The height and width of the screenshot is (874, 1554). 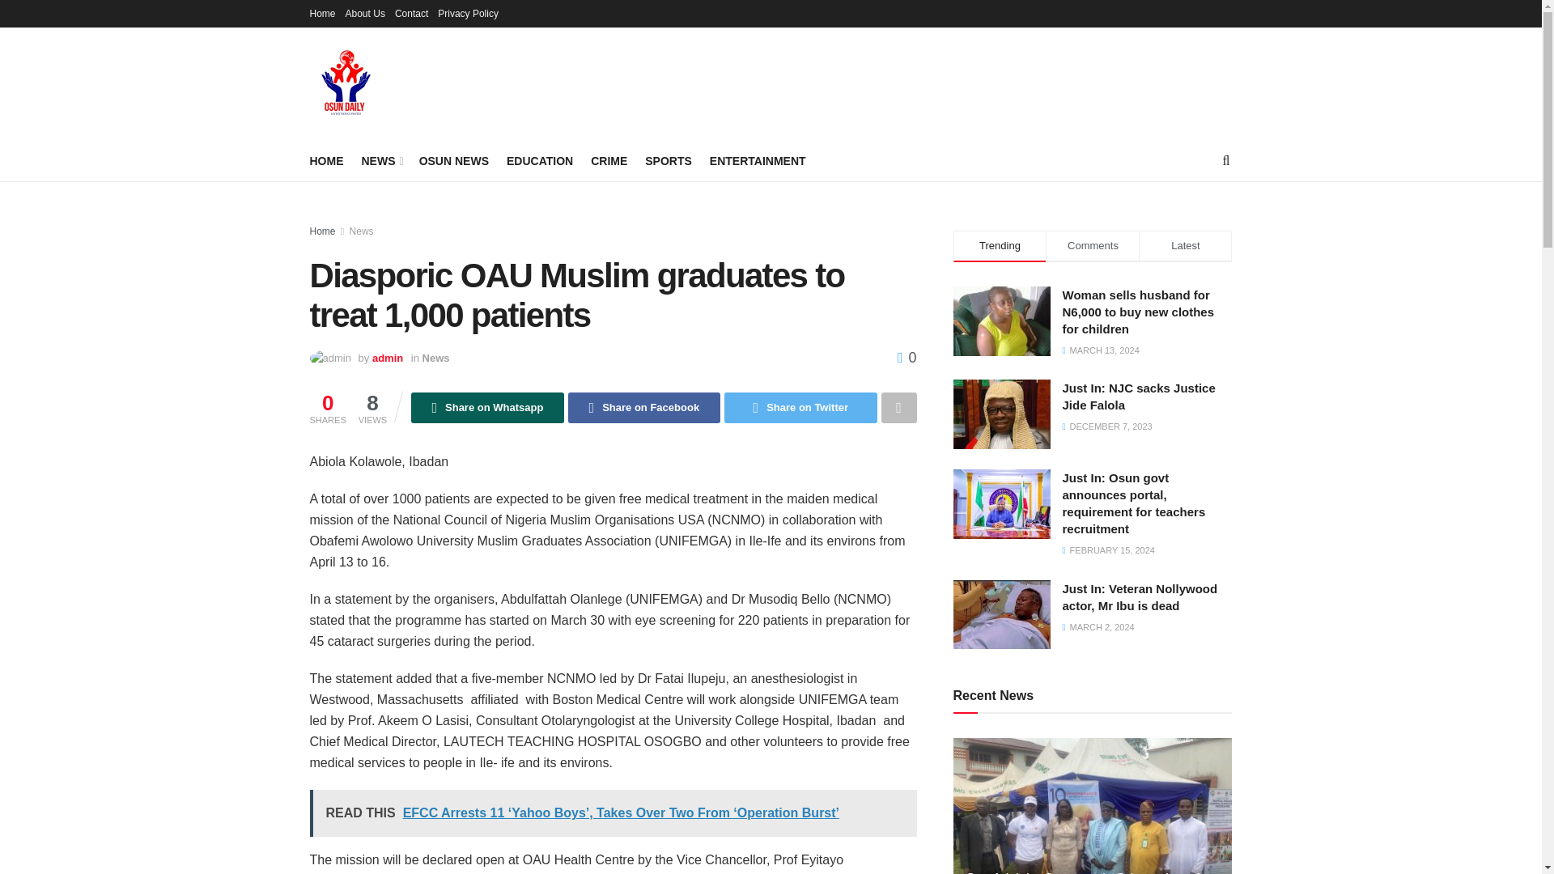 I want to click on Contact, so click(x=411, y=13).